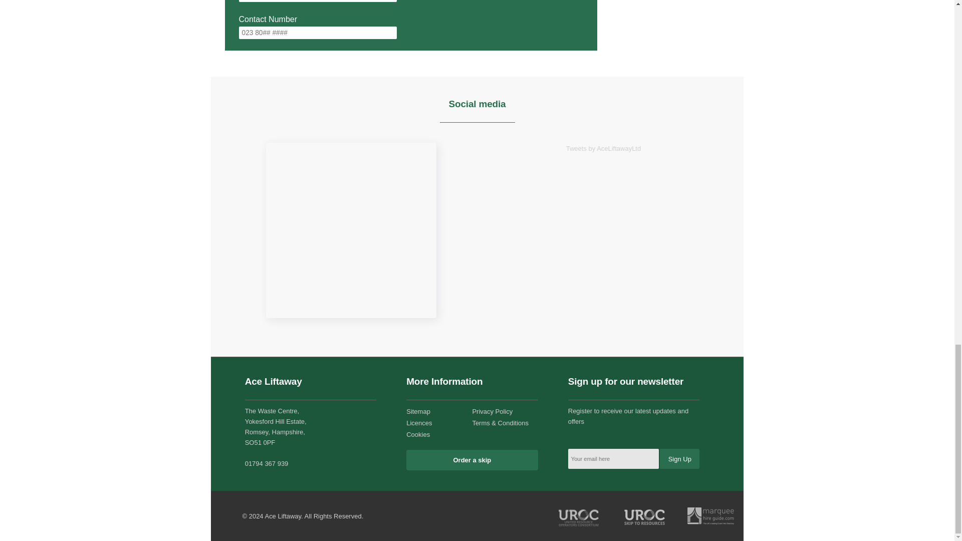 This screenshot has height=541, width=962. What do you see at coordinates (579, 516) in the screenshot?
I see `uroc logo full` at bounding box center [579, 516].